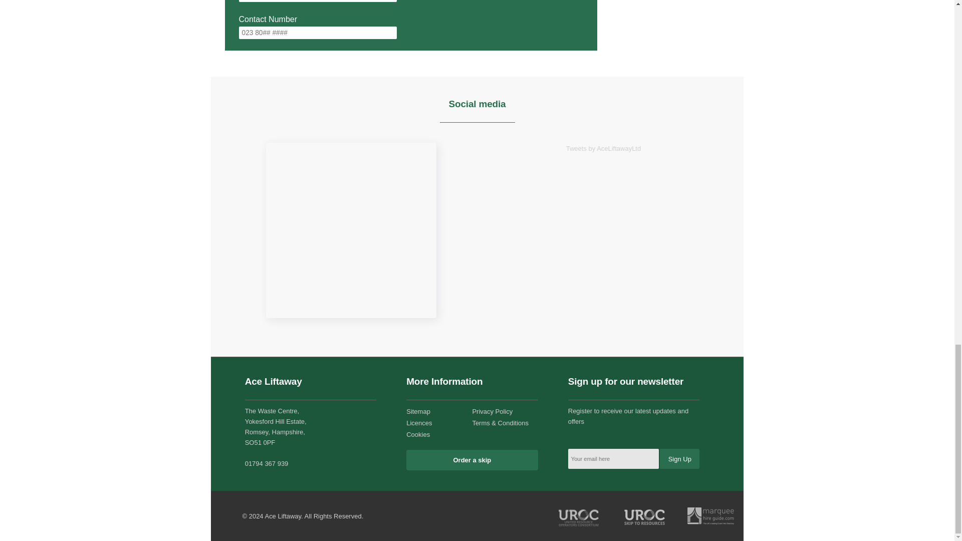 This screenshot has height=541, width=962. What do you see at coordinates (579, 516) in the screenshot?
I see `uroc logo full` at bounding box center [579, 516].